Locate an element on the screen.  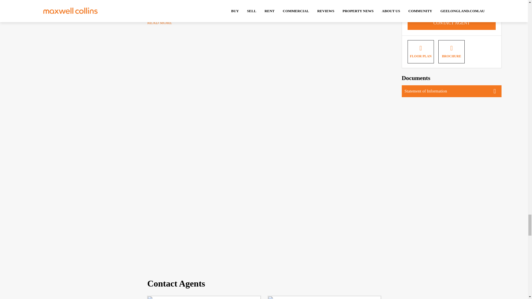
Eugene Carroll is located at coordinates (204, 297).